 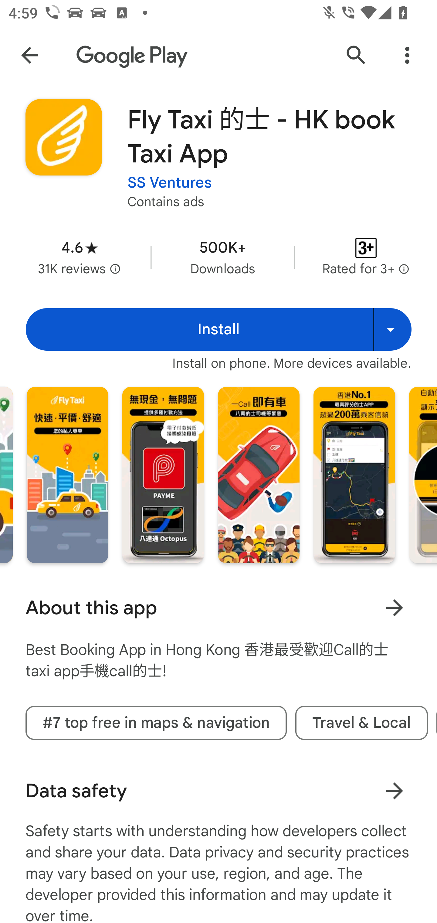 What do you see at coordinates (354, 475) in the screenshot?
I see `Screenshot "4" of "8"` at bounding box center [354, 475].